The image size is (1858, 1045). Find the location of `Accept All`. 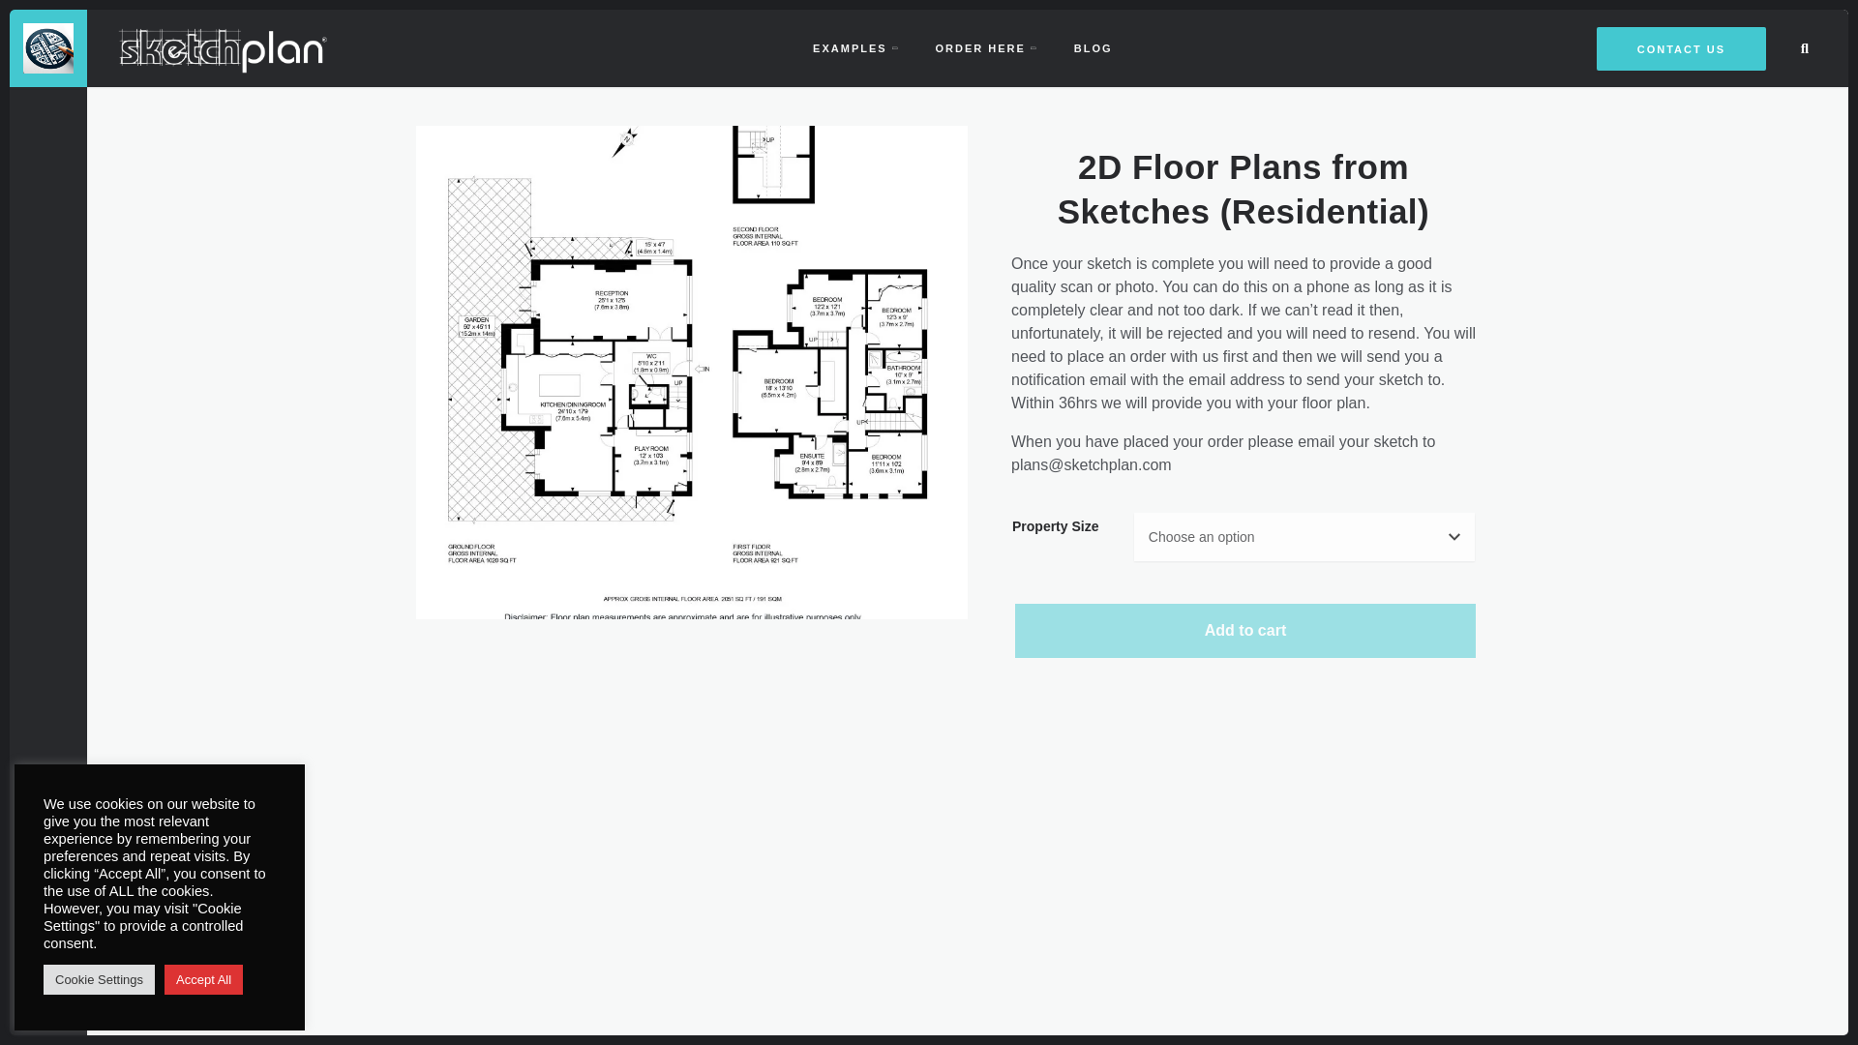

Accept All is located at coordinates (203, 979).